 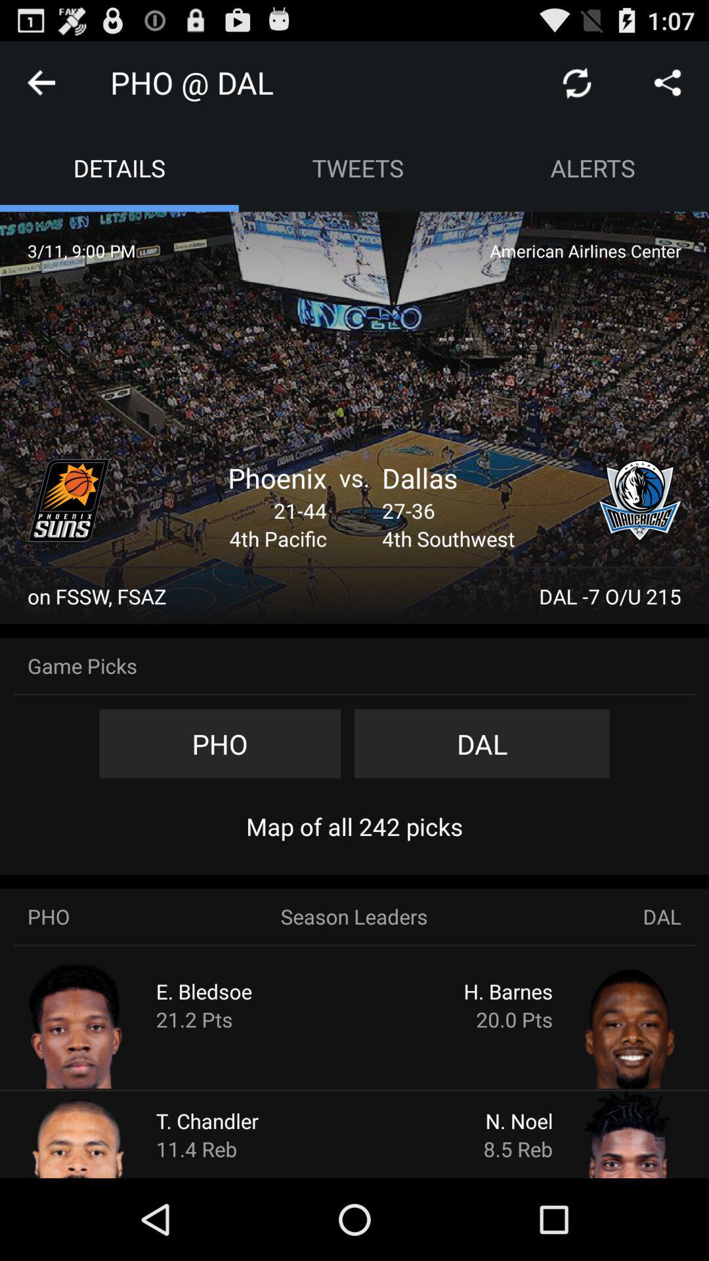 What do you see at coordinates (668, 83) in the screenshot?
I see `share this page` at bounding box center [668, 83].